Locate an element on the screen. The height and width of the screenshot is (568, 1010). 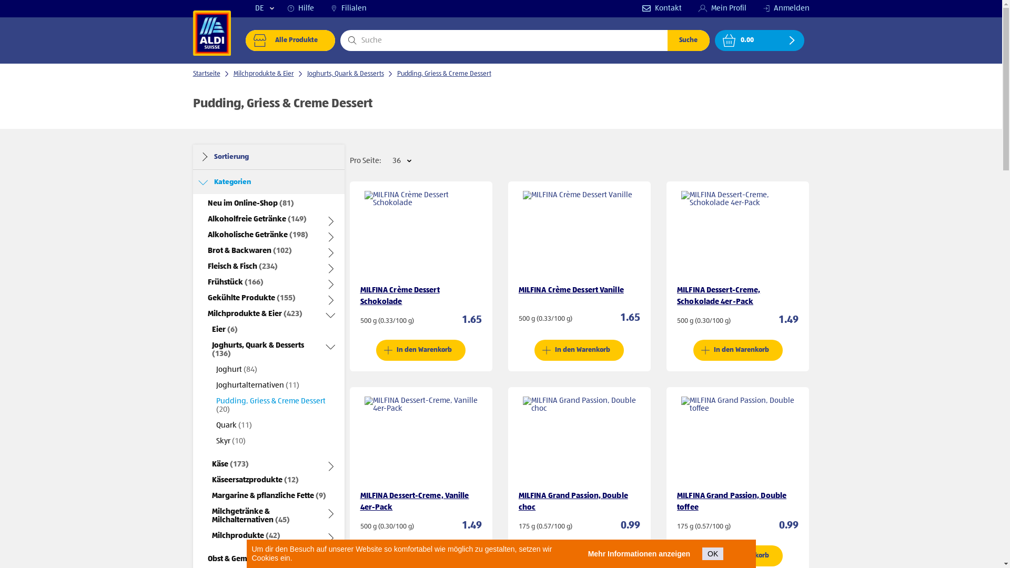
cart is located at coordinates (729, 40).